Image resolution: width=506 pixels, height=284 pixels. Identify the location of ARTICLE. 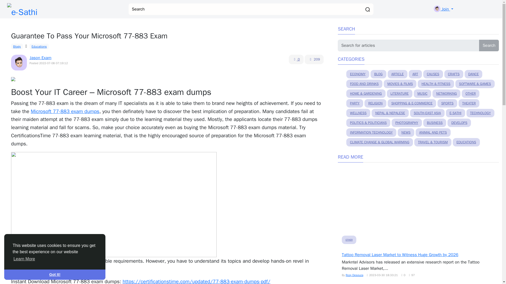
(397, 74).